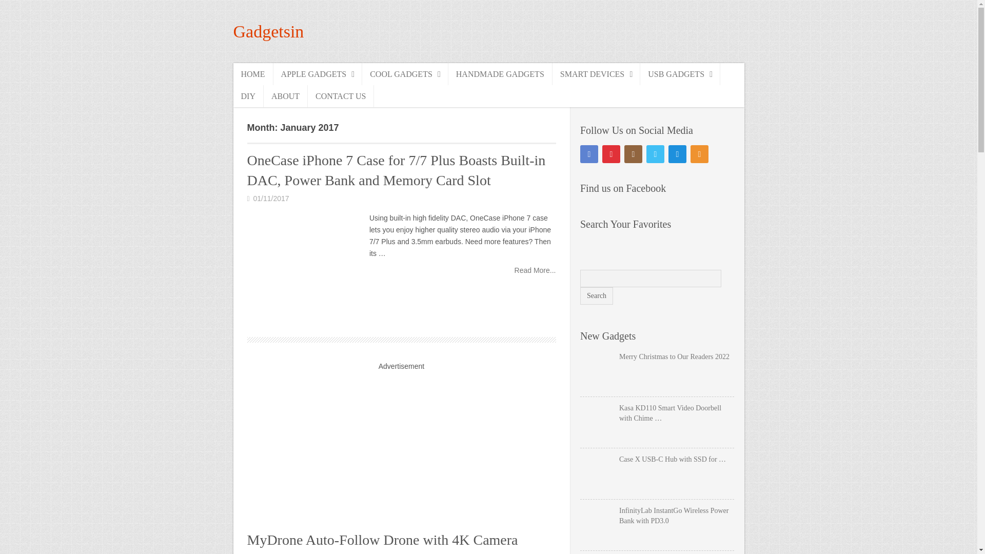  I want to click on Advertisement, so click(401, 446).